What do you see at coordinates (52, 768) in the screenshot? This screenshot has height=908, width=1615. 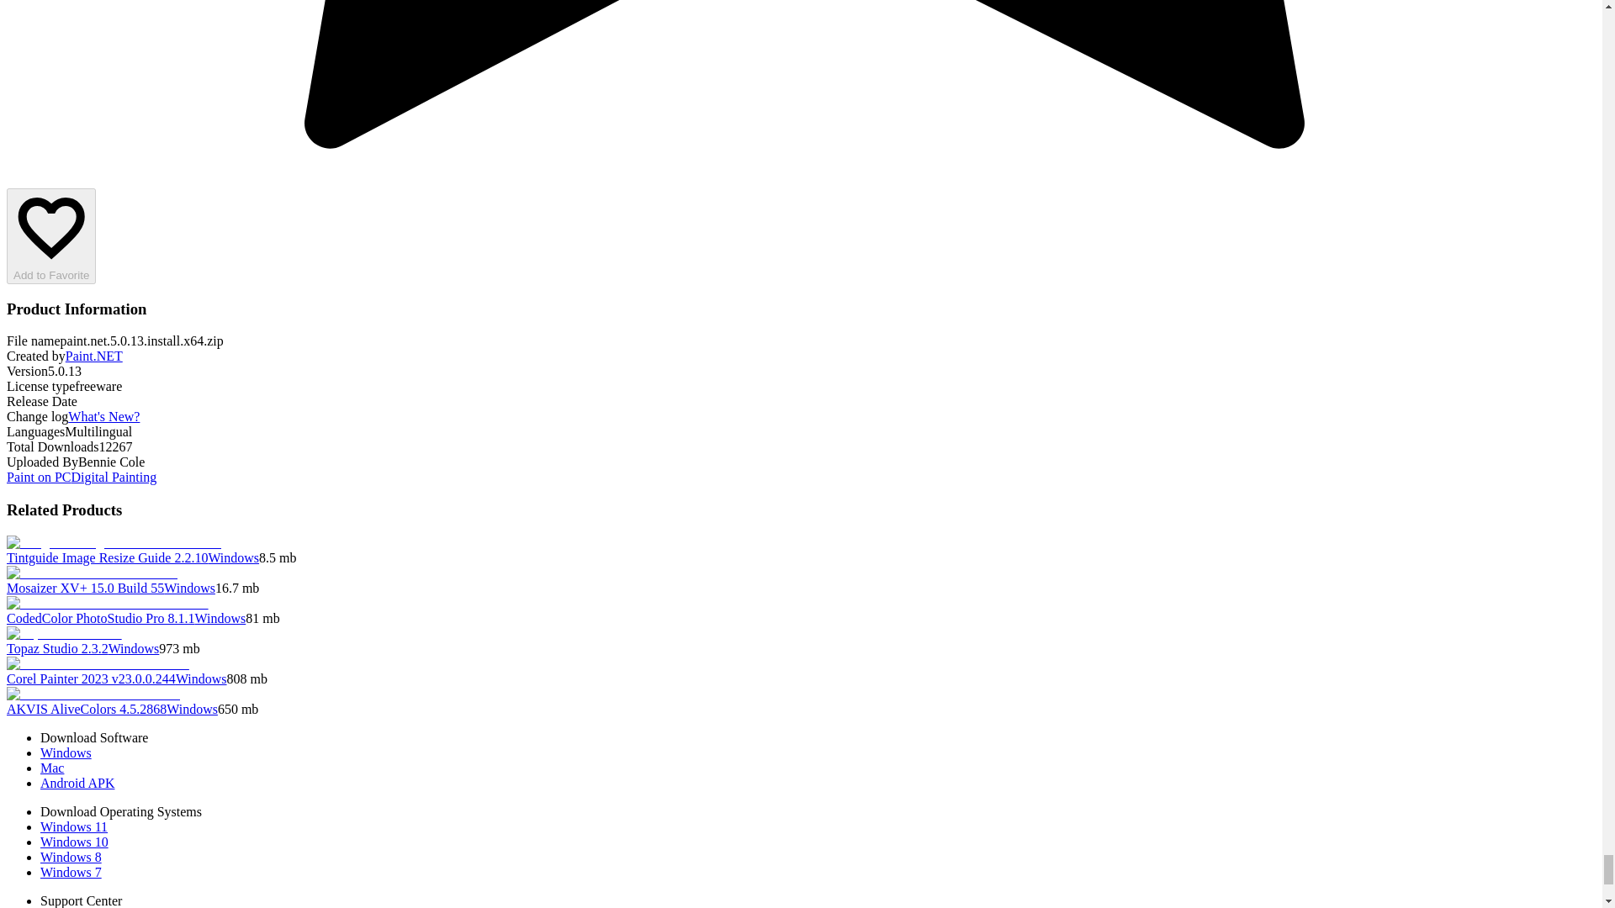 I see `Mac` at bounding box center [52, 768].